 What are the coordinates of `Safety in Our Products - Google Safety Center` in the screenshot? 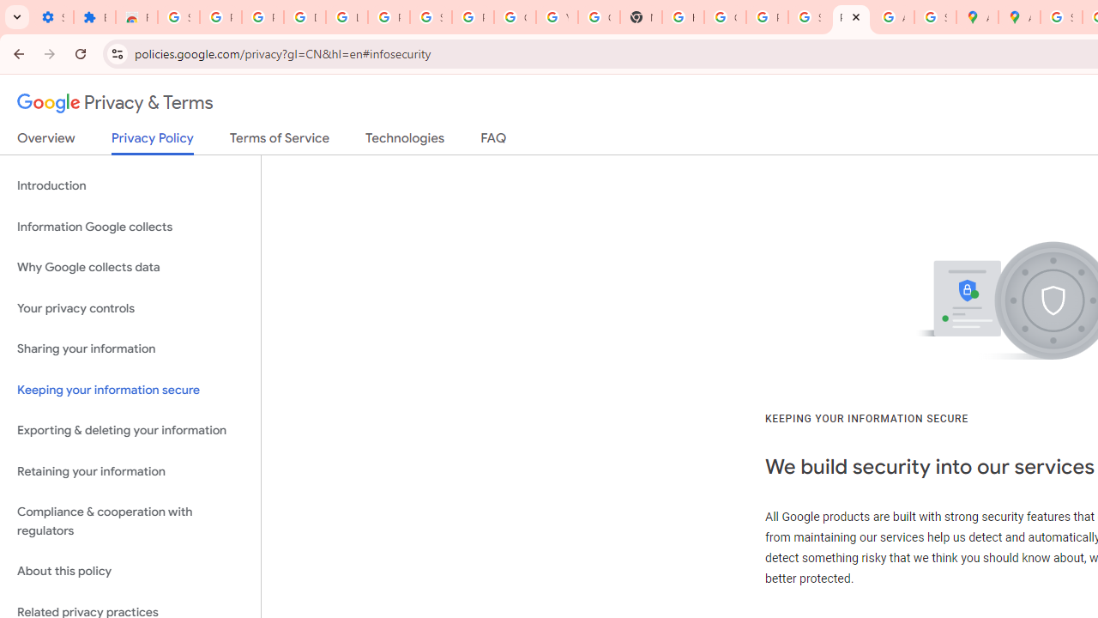 It's located at (935, 17).